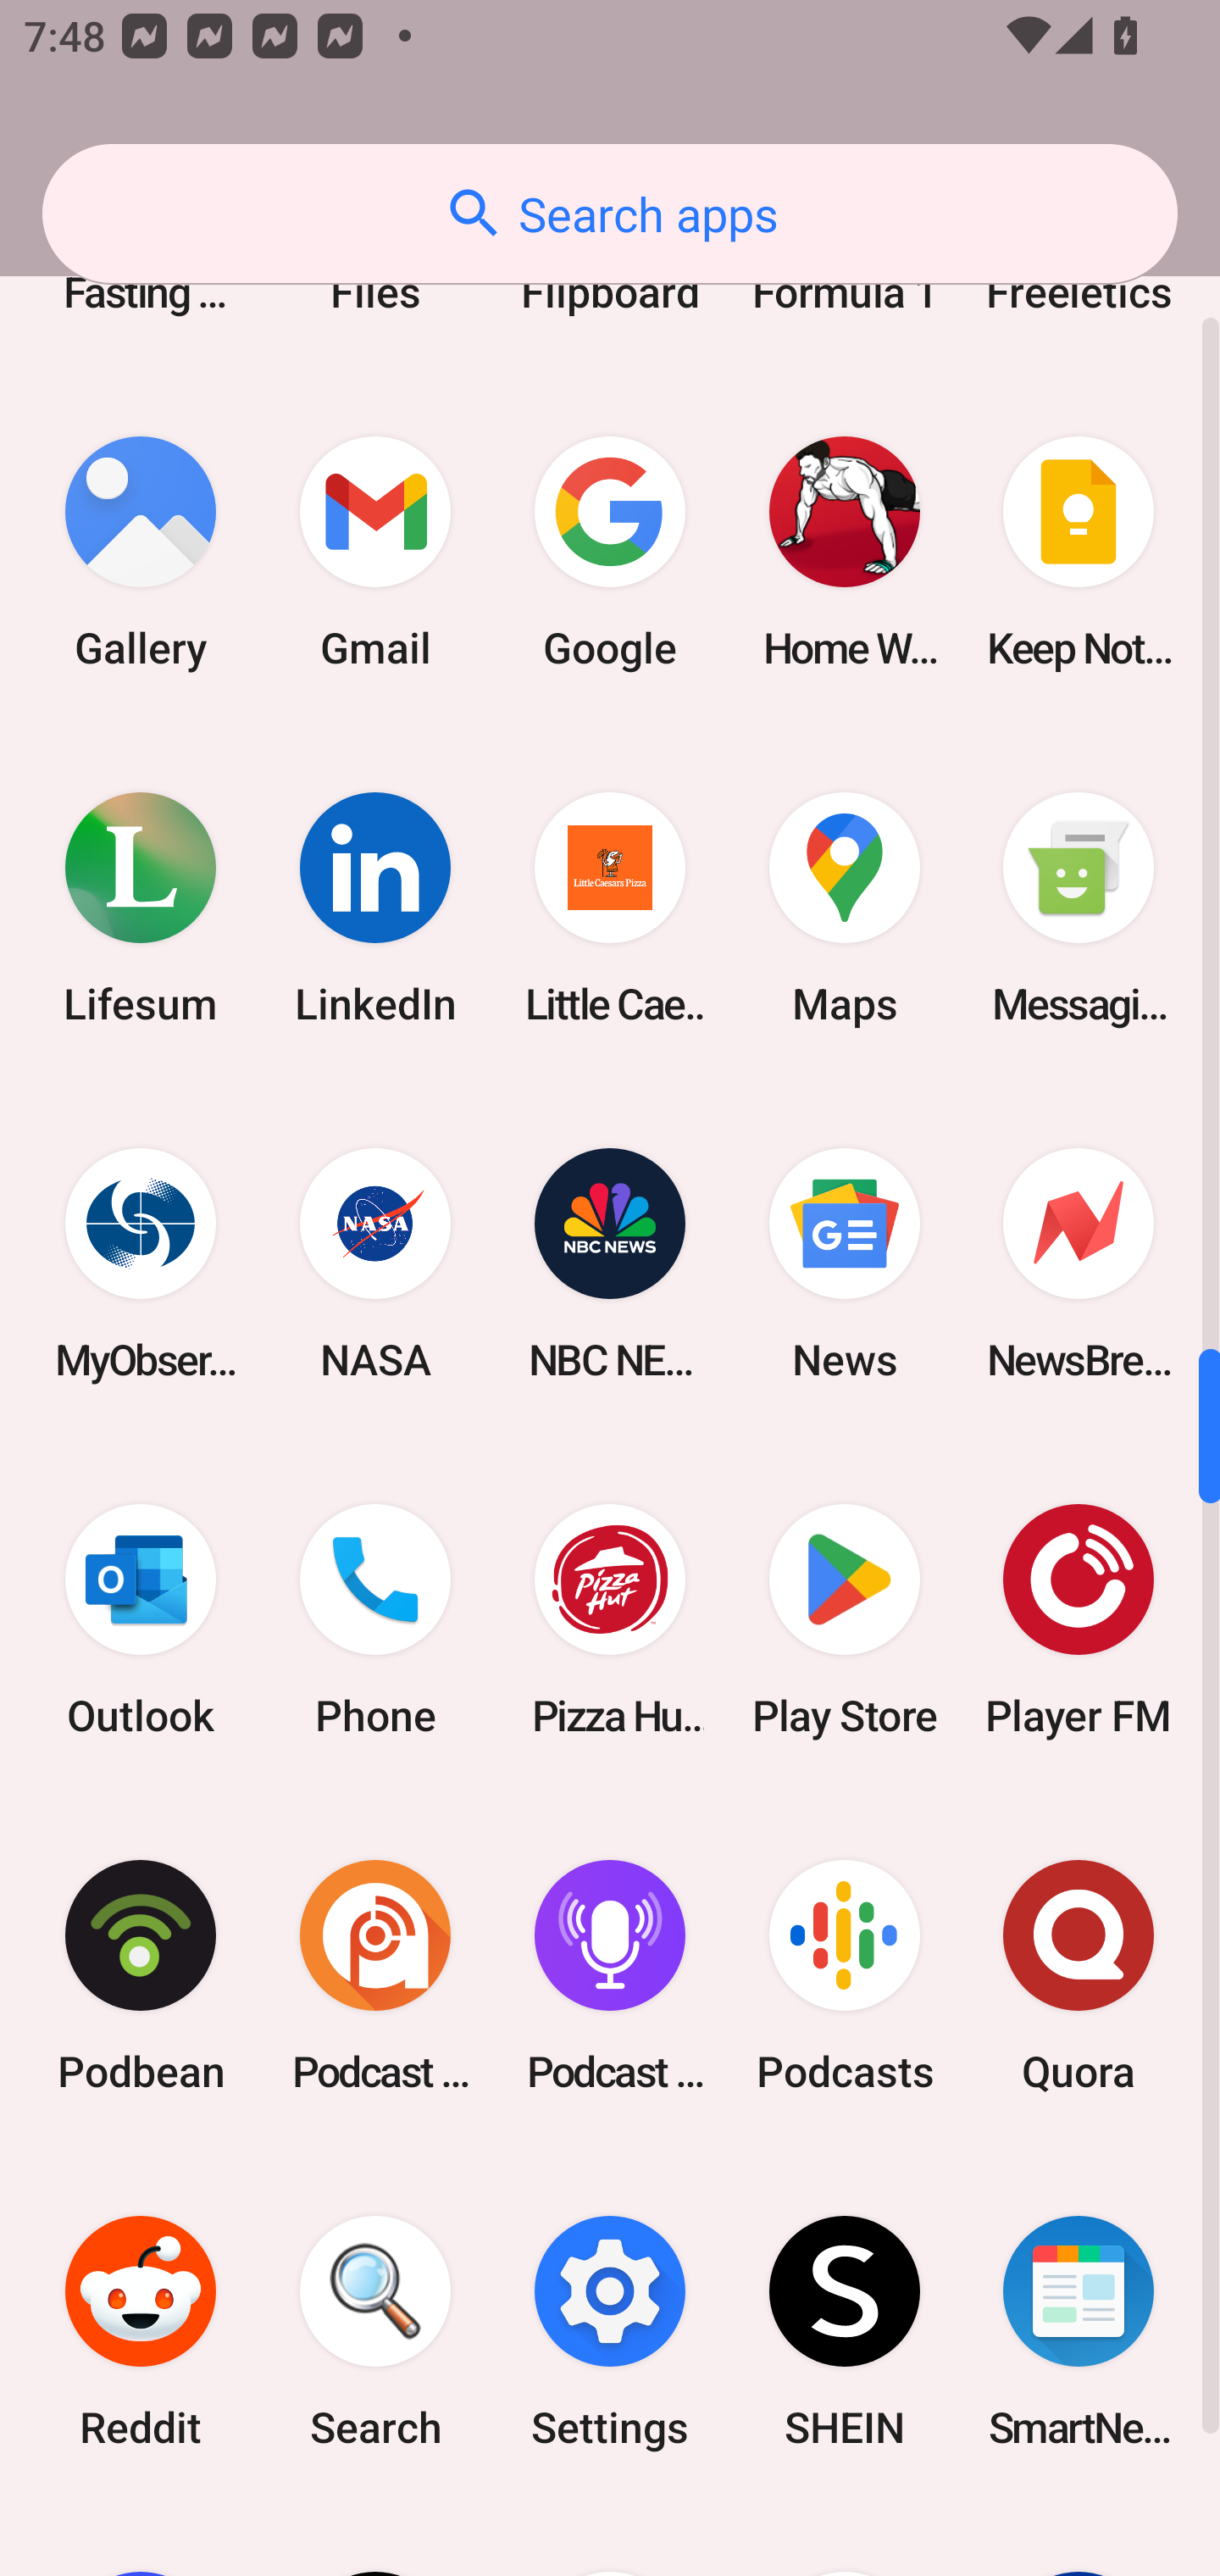 Image resolution: width=1220 pixels, height=2576 pixels. What do you see at coordinates (1079, 908) in the screenshot?
I see `Messaging` at bounding box center [1079, 908].